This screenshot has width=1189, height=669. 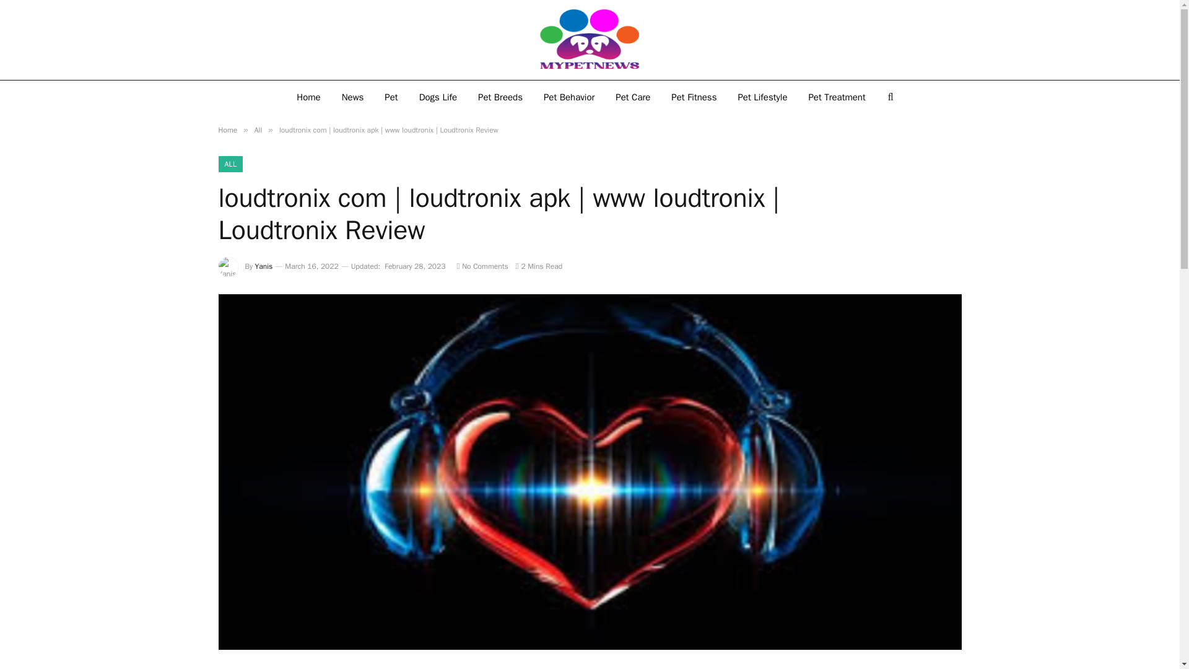 I want to click on Pet Breeds, so click(x=500, y=97).